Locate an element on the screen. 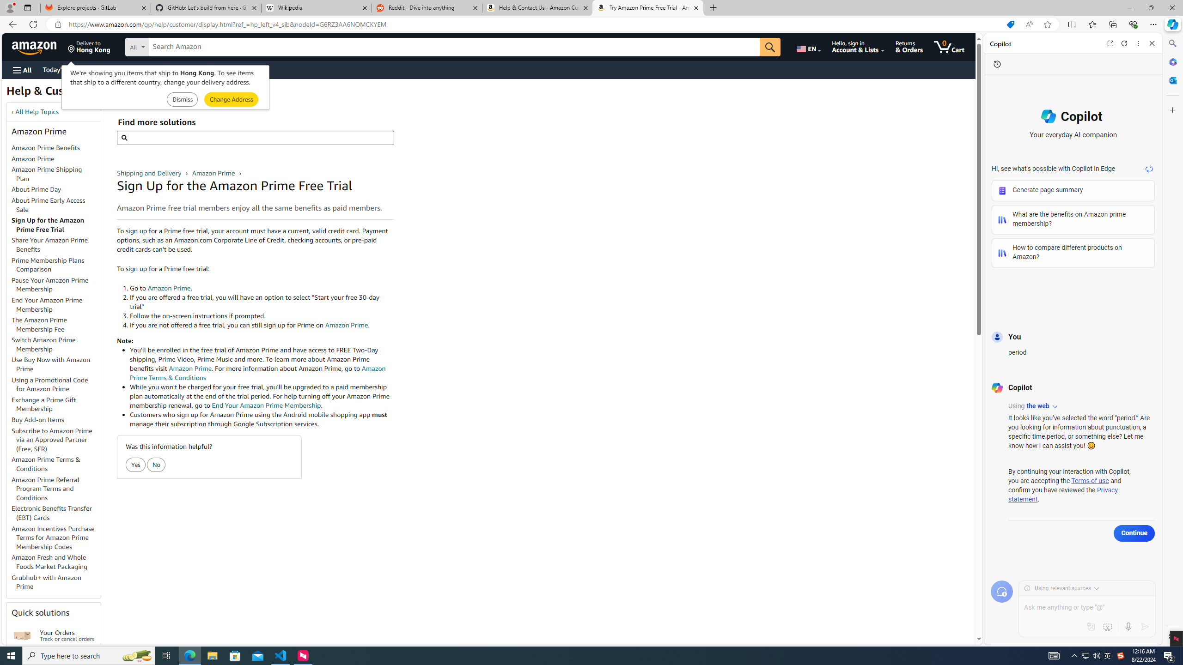  All Help Topics is located at coordinates (37, 112).